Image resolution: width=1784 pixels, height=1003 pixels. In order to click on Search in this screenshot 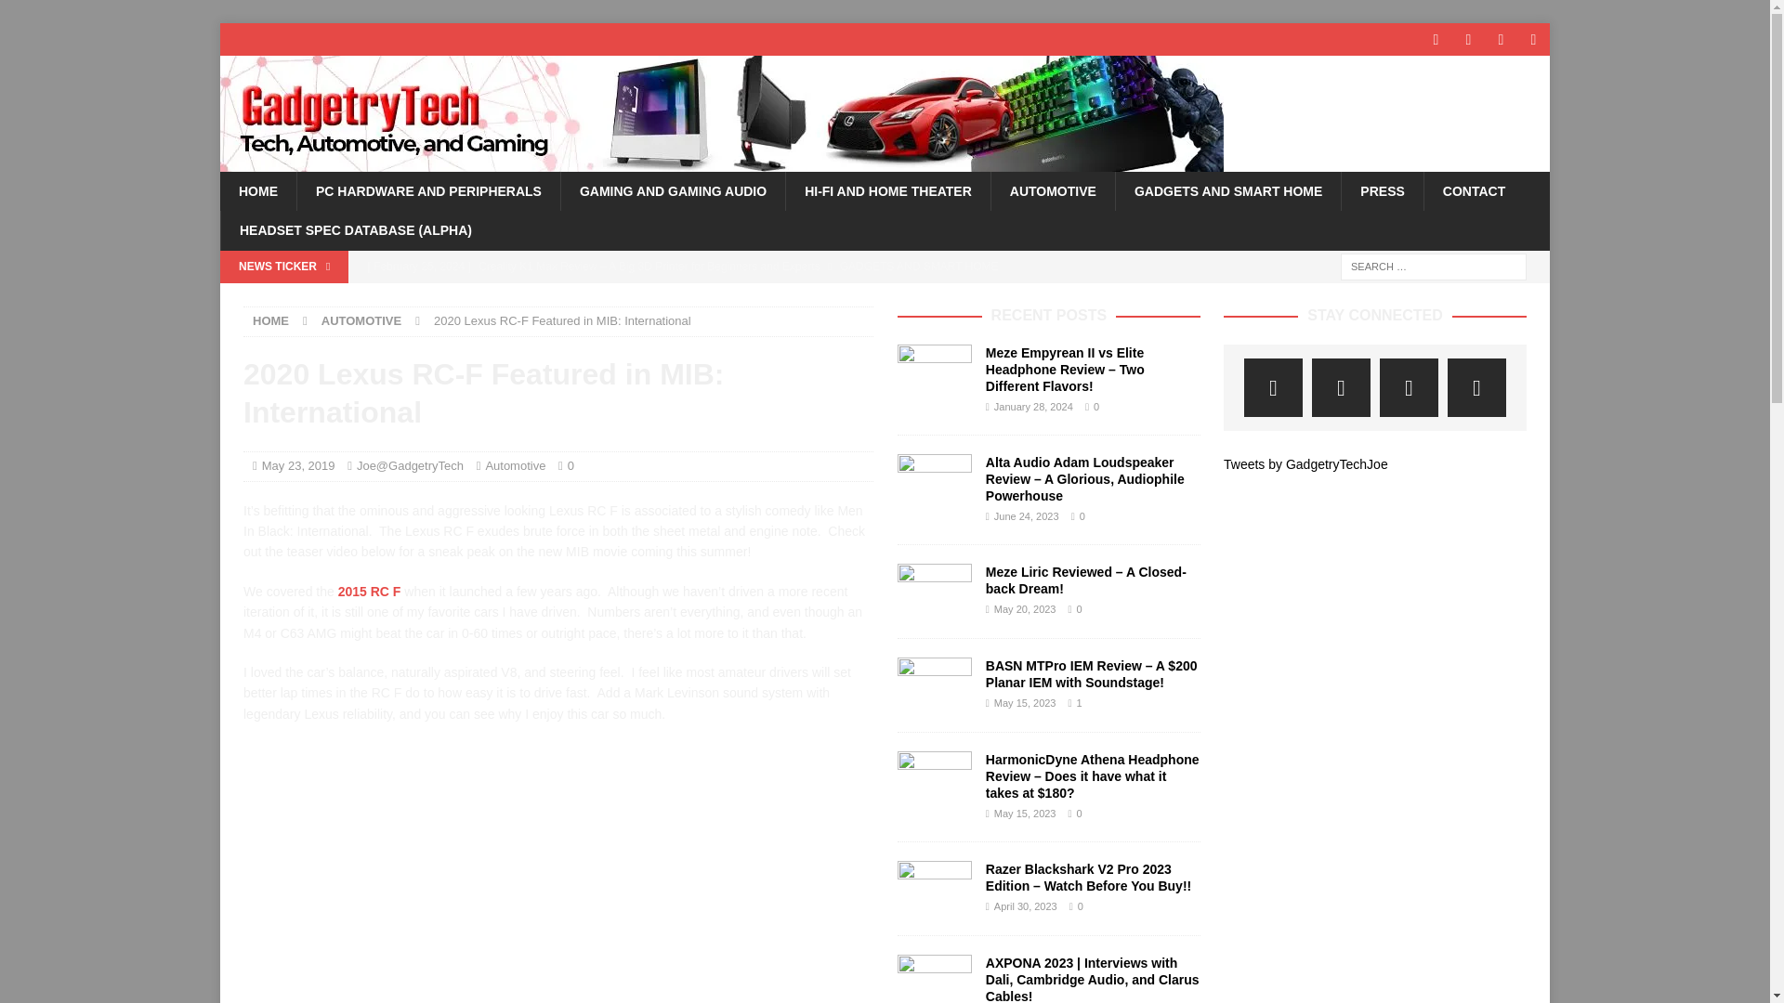, I will do `click(69, 15)`.